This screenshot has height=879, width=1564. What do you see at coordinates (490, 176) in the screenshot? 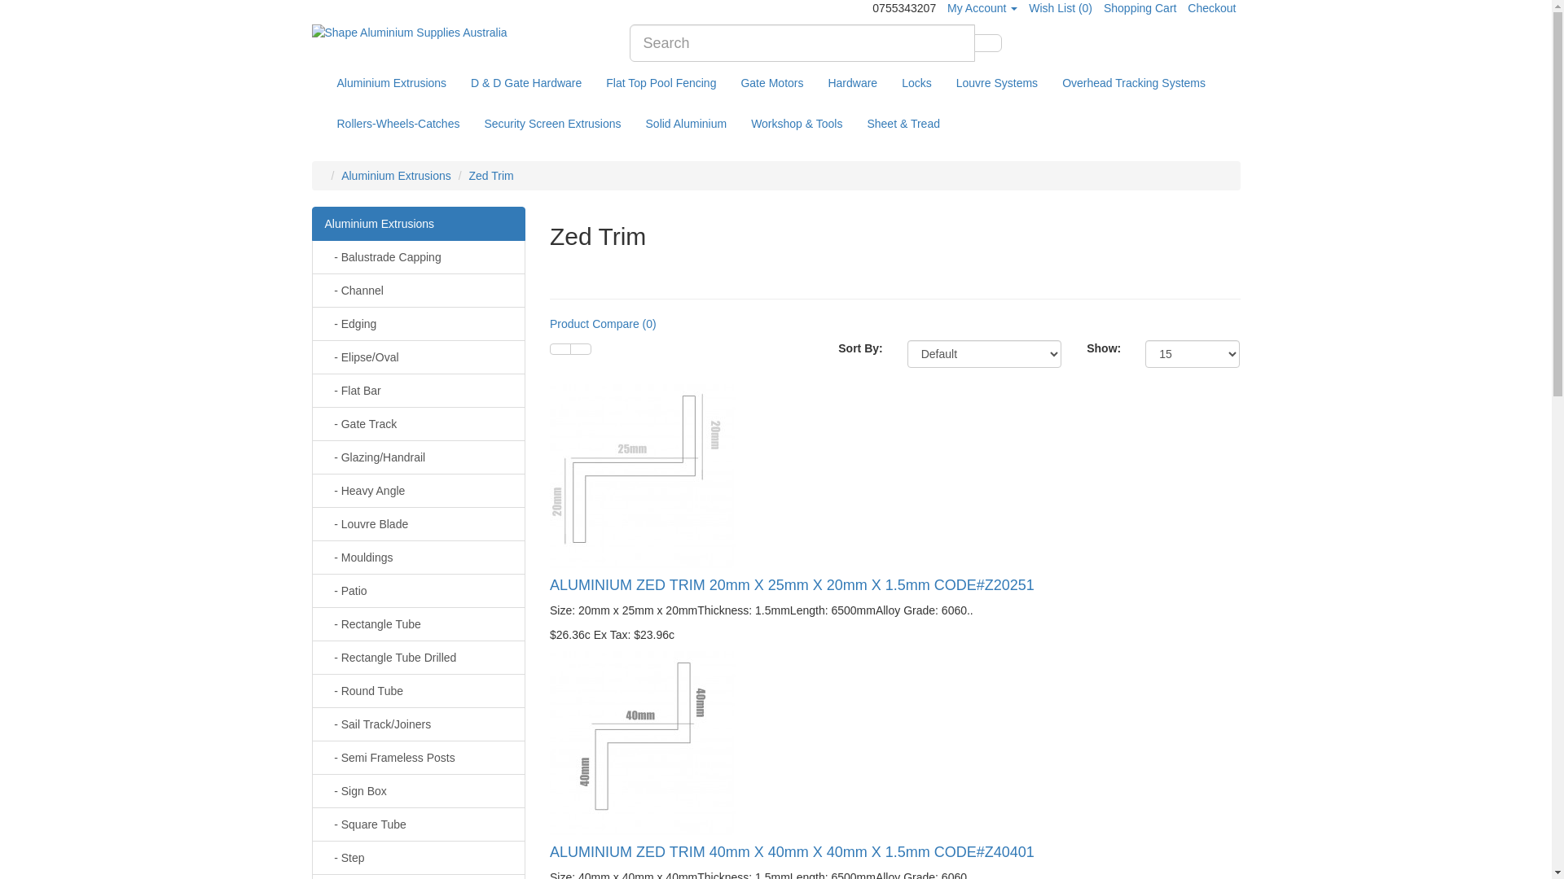
I see `Zed Trim` at bounding box center [490, 176].